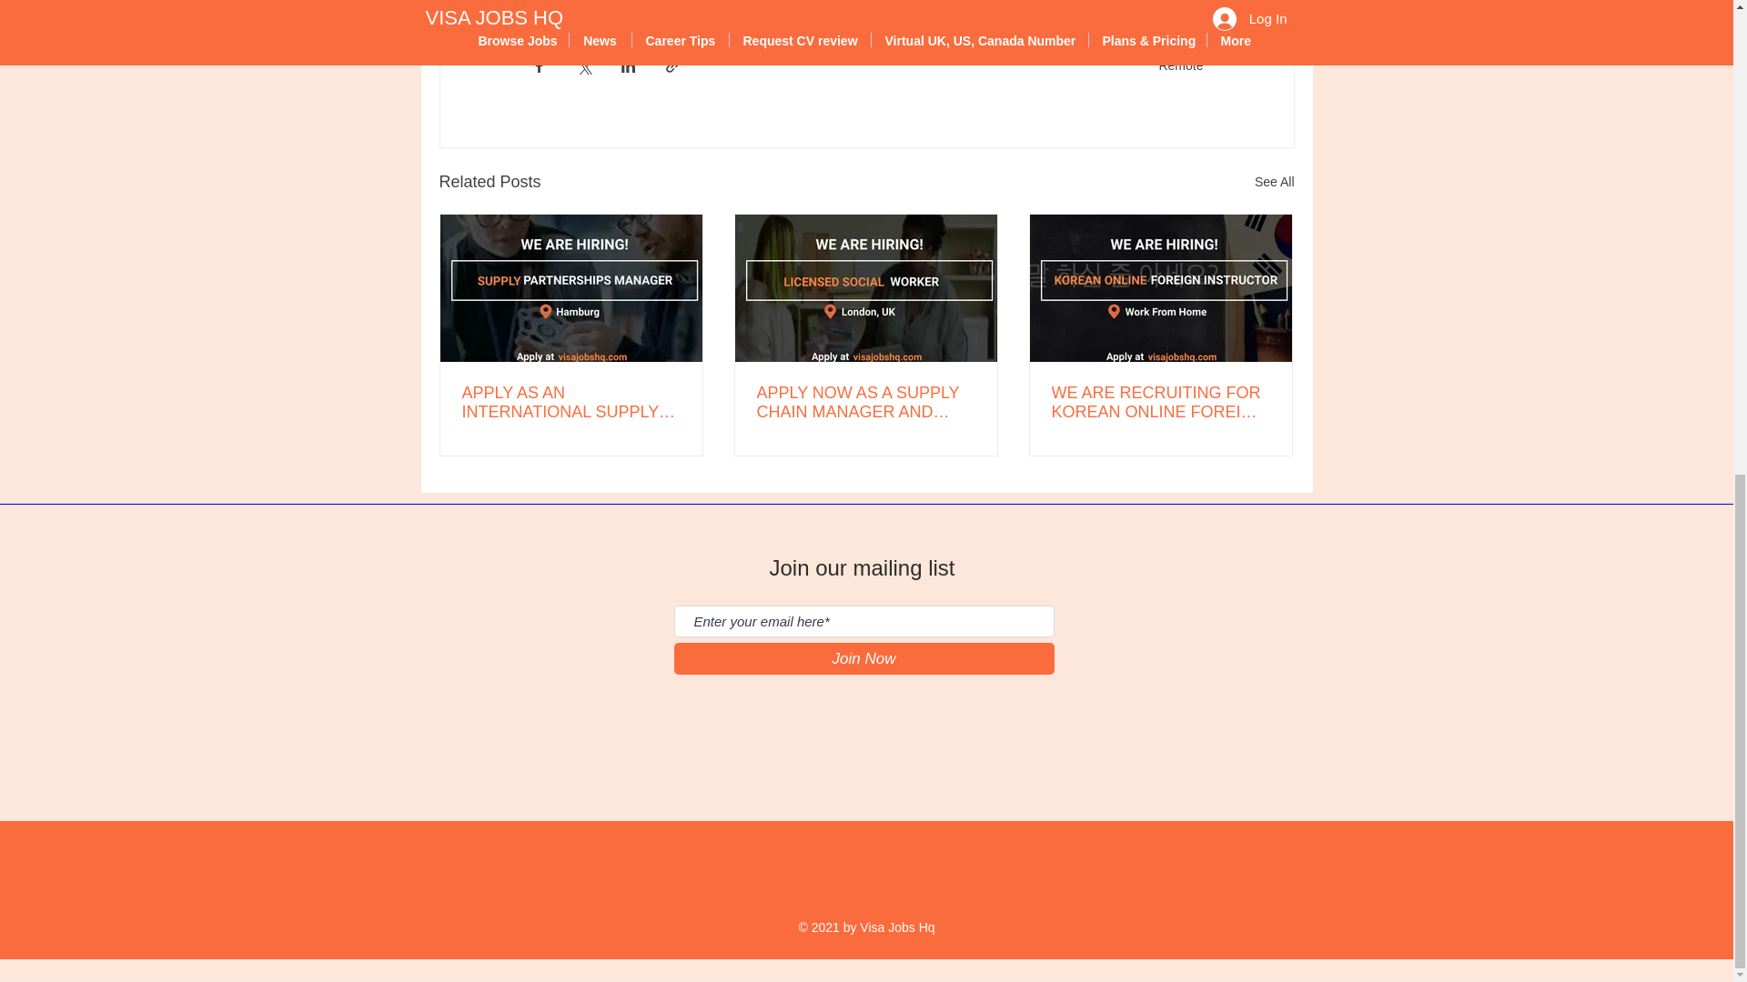 The height and width of the screenshot is (982, 1747). I want to click on management, so click(644, 5).